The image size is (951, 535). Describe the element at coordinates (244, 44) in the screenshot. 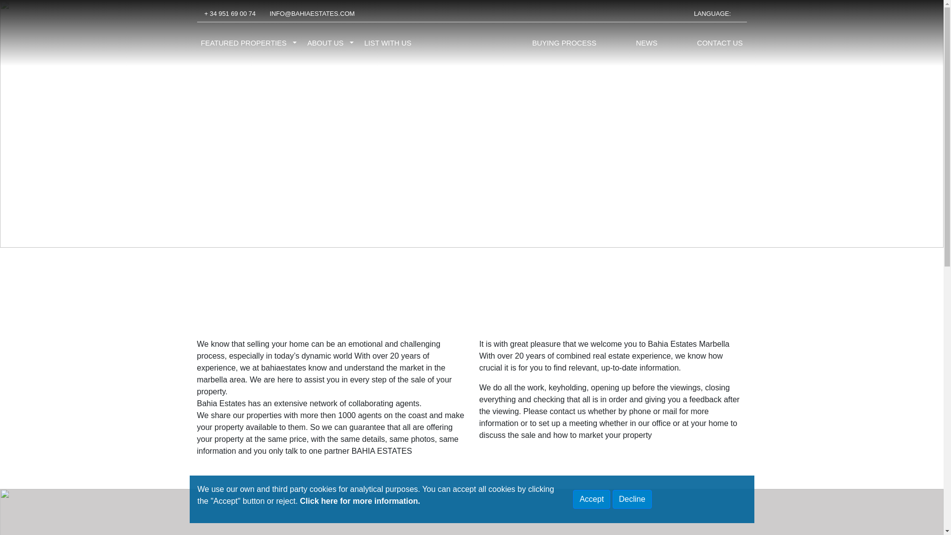

I see `FEATURED PROPERTIES` at that location.